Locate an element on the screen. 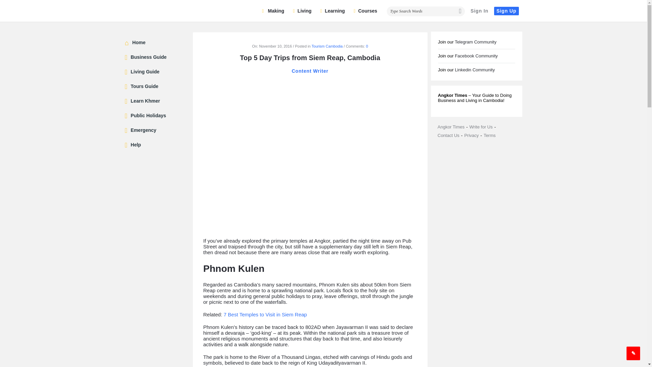 The height and width of the screenshot is (367, 652). Top 5 Day Trips from Siem Reap, Cambodia is located at coordinates (310, 156).